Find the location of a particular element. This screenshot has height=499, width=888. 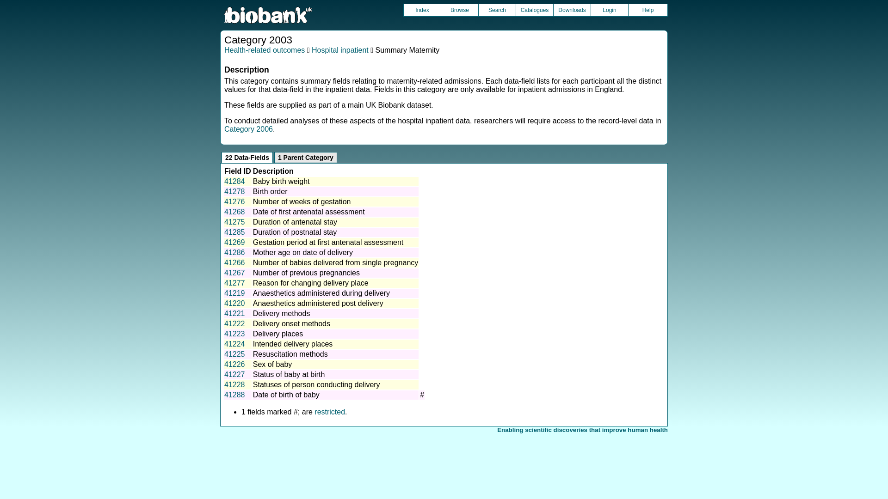

41277 is located at coordinates (234, 283).